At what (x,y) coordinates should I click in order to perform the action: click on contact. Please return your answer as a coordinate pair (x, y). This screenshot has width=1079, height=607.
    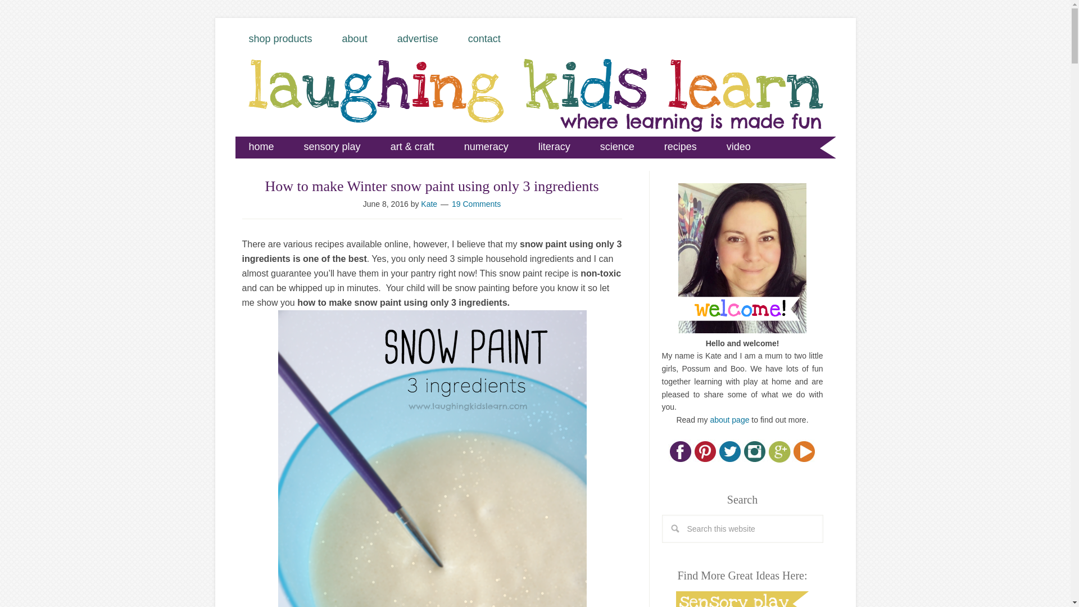
    Looking at the image, I should click on (484, 38).